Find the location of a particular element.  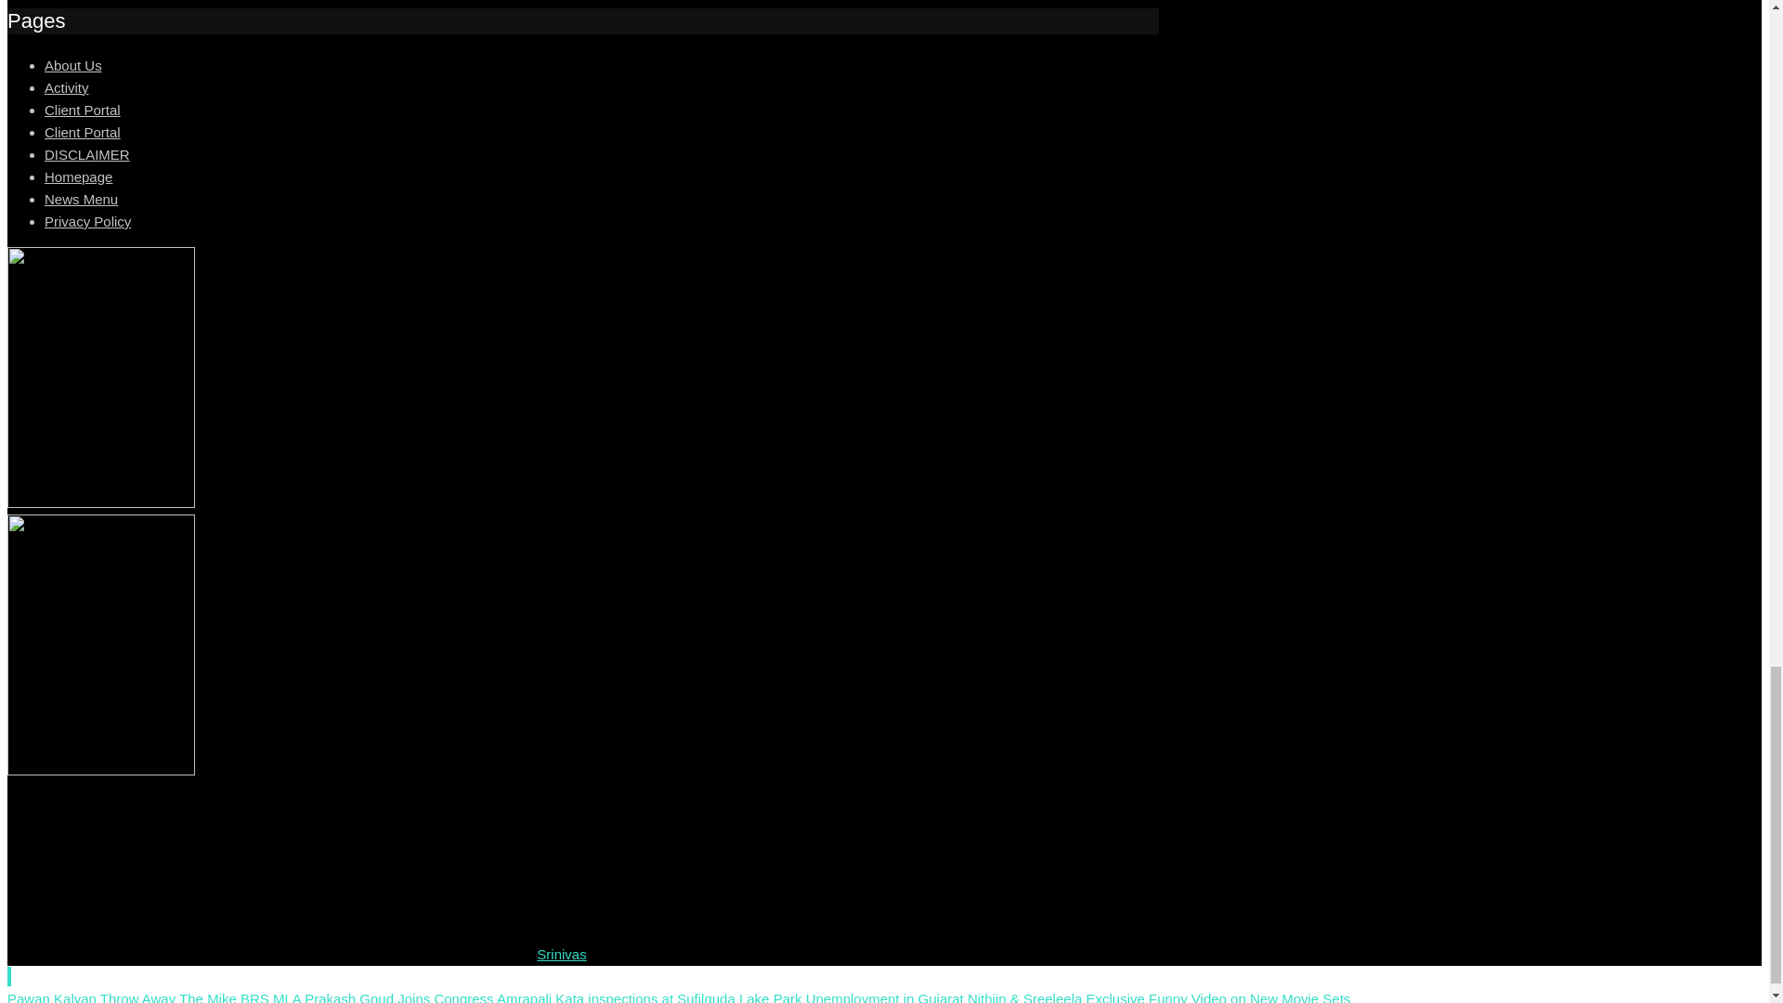

Client Portal is located at coordinates (83, 132).